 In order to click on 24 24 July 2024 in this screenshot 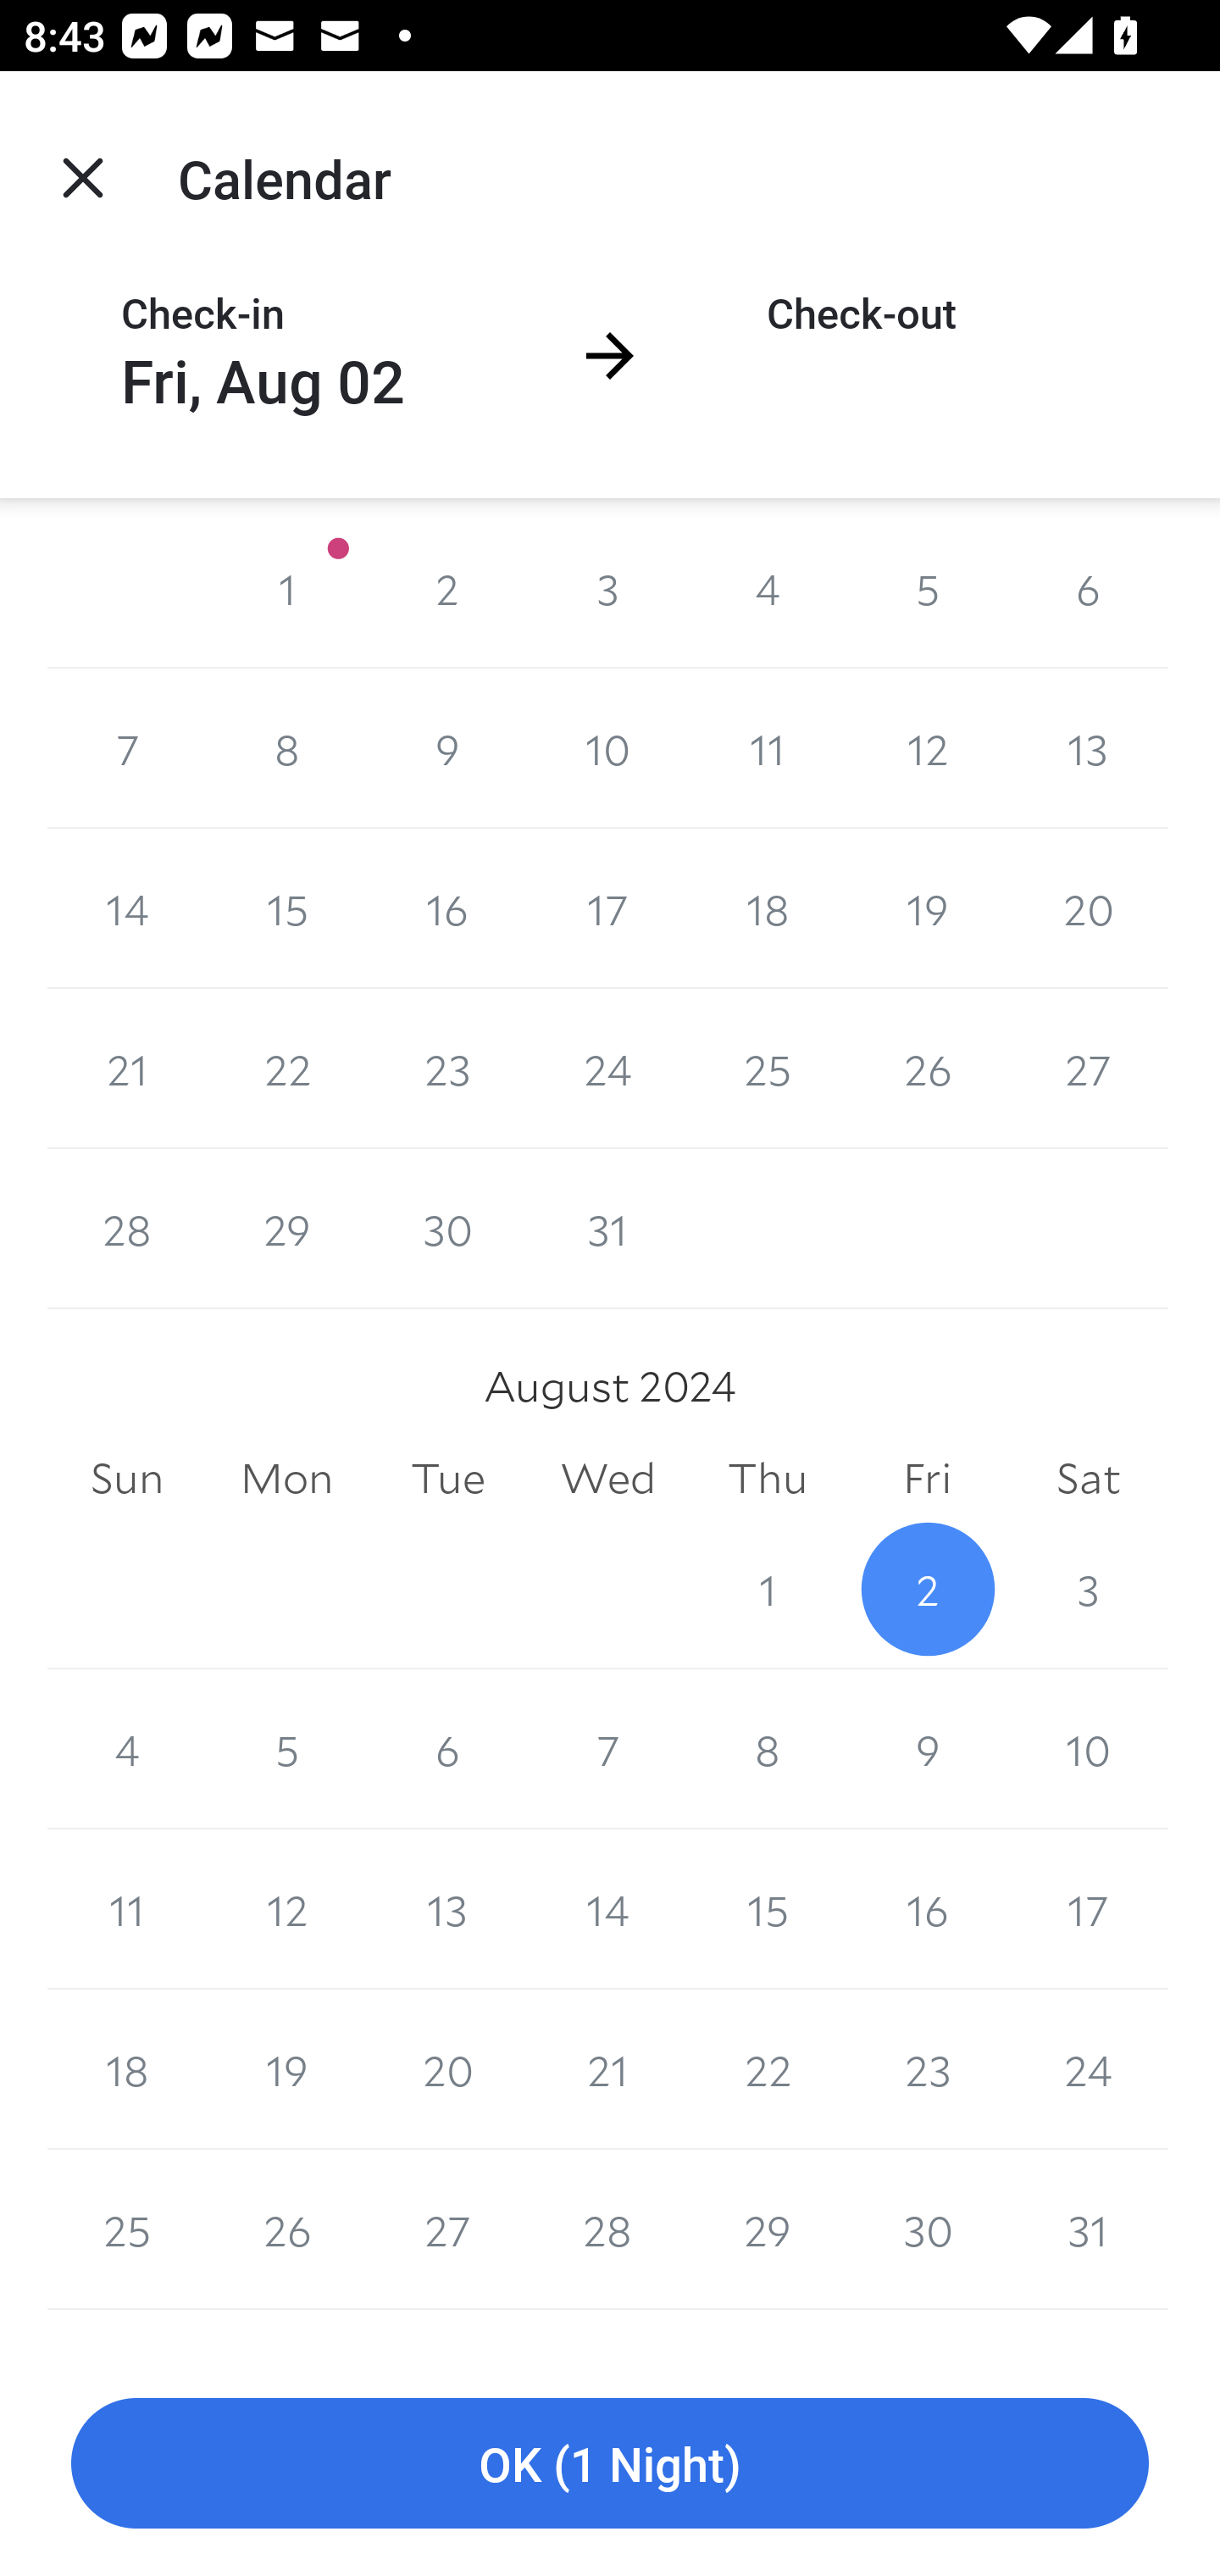, I will do `click(608, 1069)`.